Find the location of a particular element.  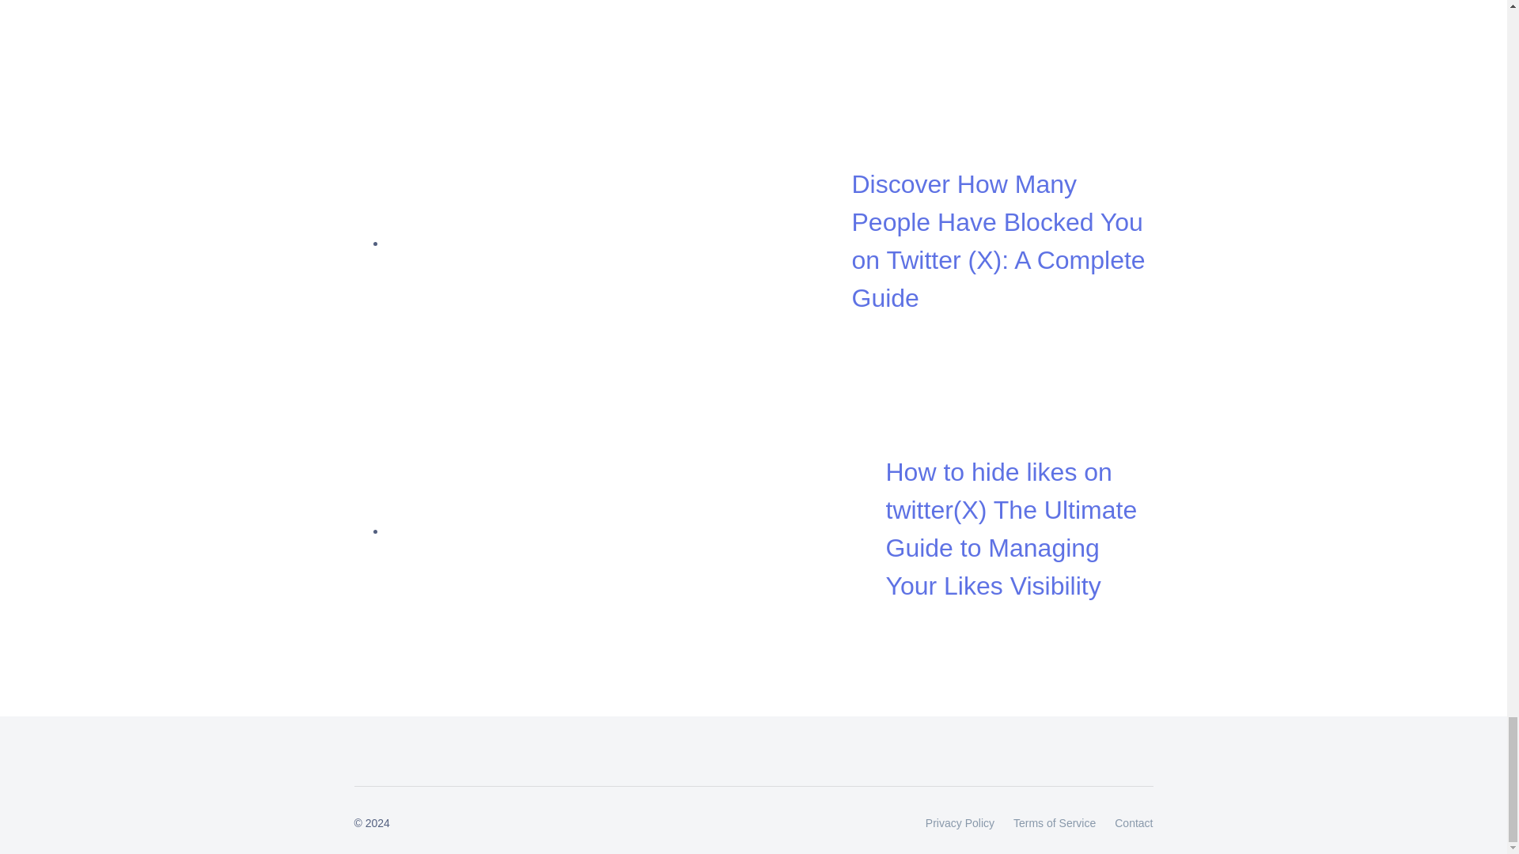

Terms of Service is located at coordinates (1055, 824).